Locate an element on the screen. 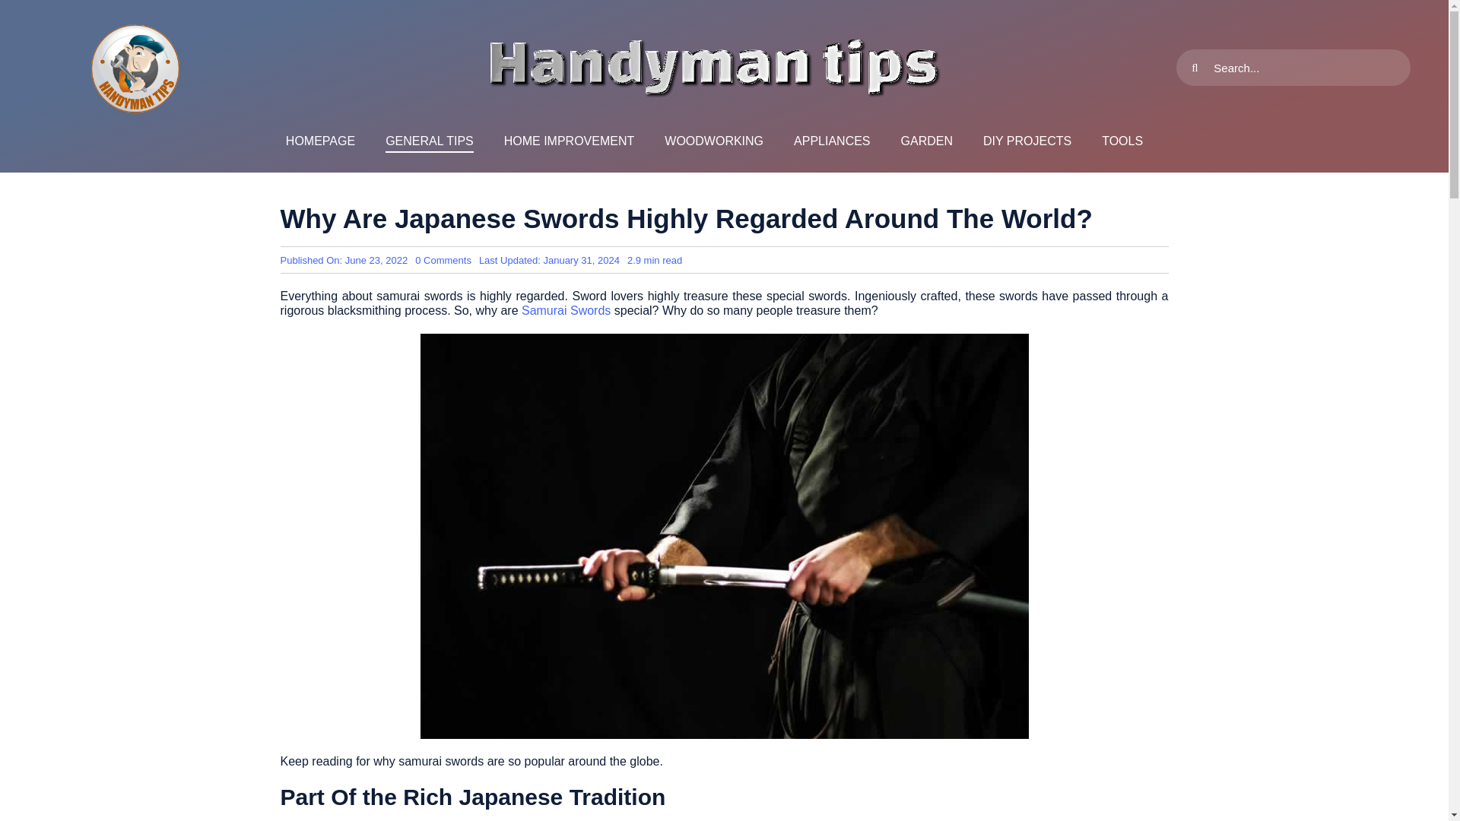  TOOLS is located at coordinates (1122, 141).